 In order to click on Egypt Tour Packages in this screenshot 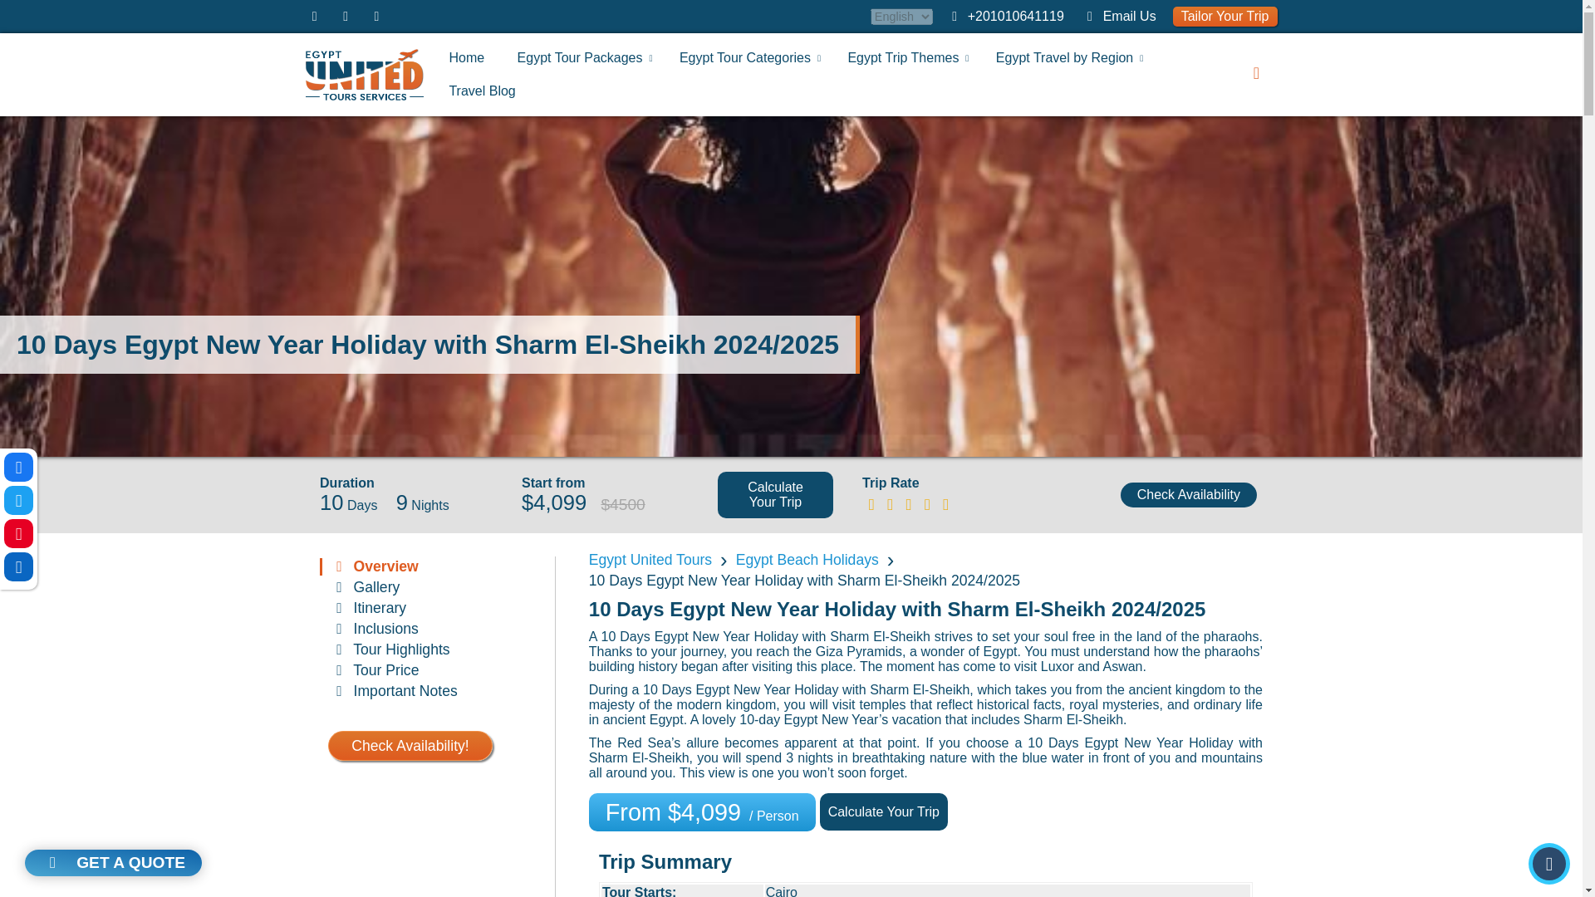, I will do `click(580, 57)`.